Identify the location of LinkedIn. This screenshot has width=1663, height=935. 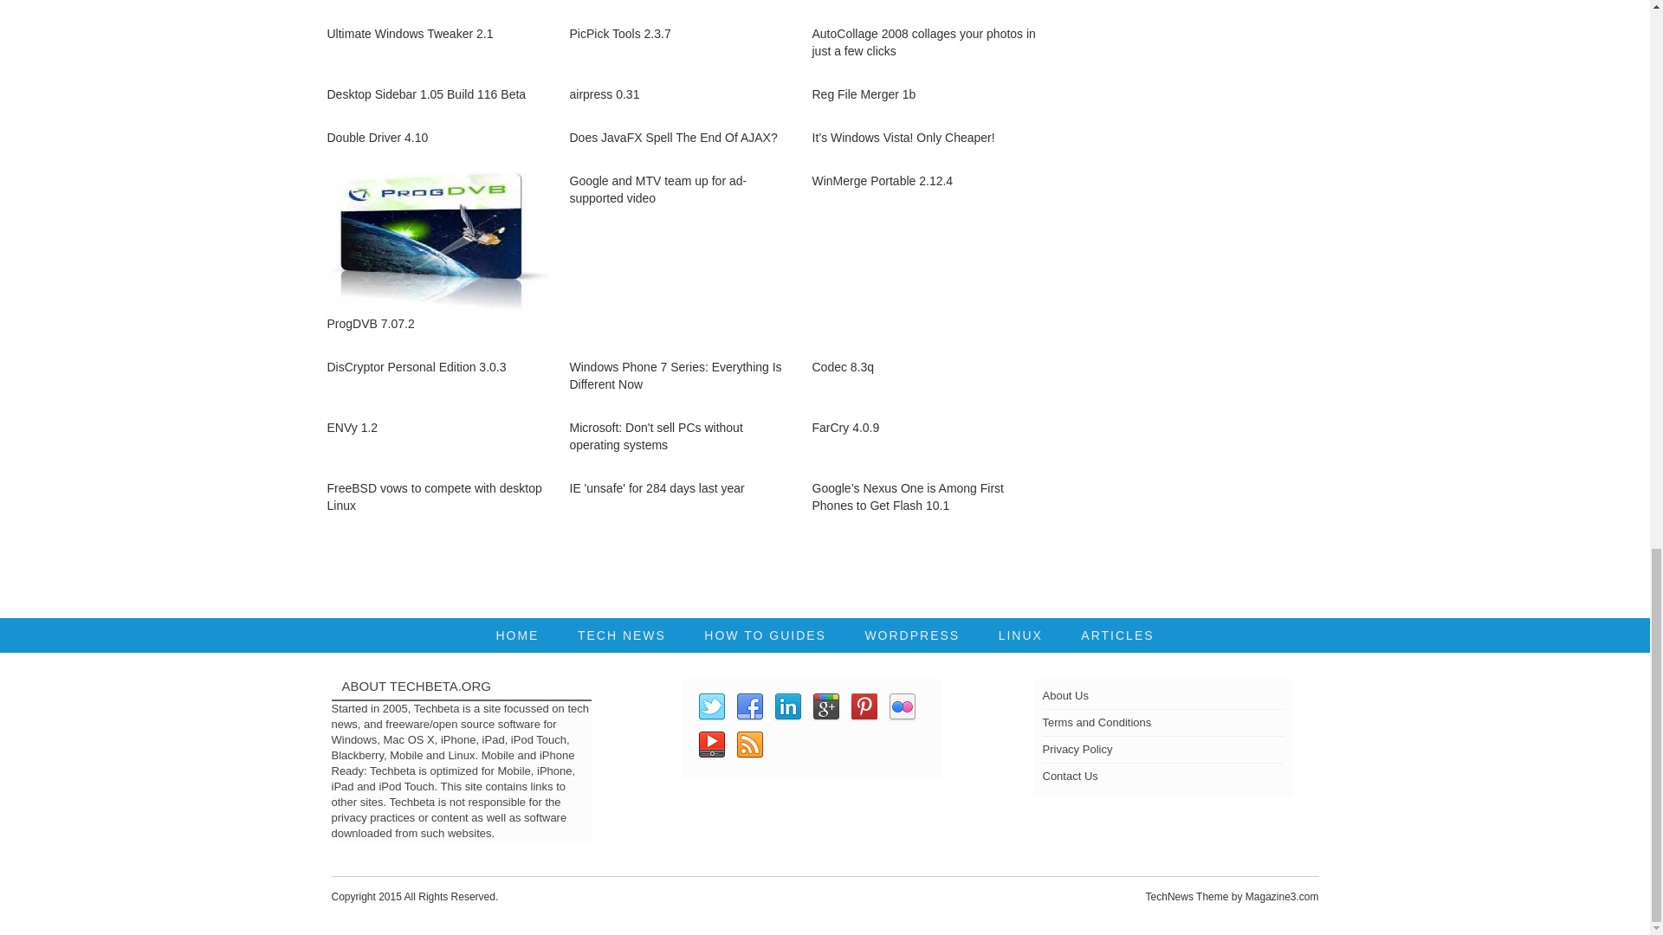
(786, 706).